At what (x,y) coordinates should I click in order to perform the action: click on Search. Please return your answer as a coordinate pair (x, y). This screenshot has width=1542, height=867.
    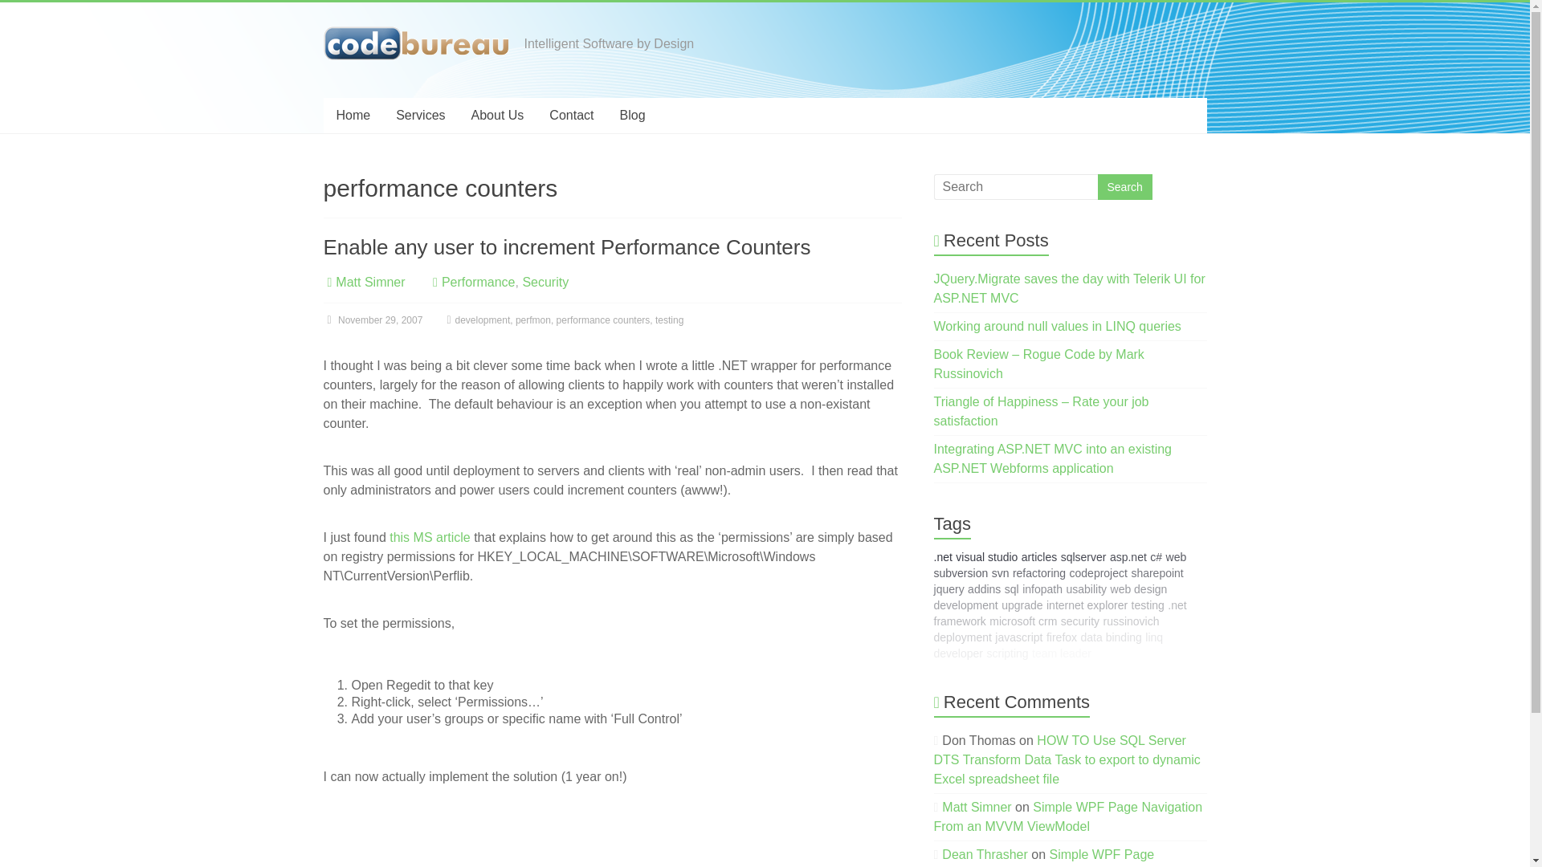
    Looking at the image, I should click on (1124, 187).